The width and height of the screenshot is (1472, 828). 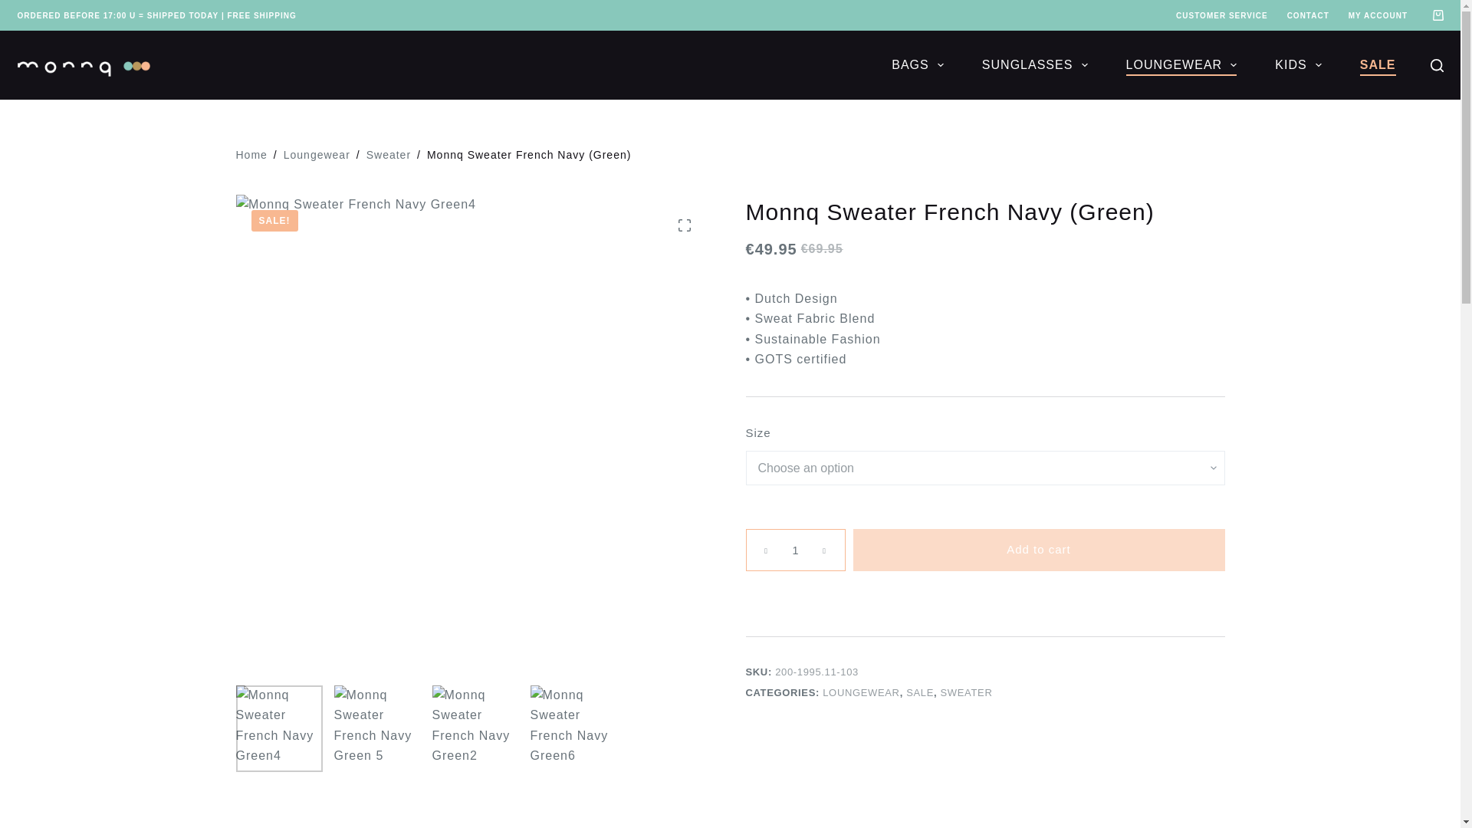 What do you see at coordinates (1308, 15) in the screenshot?
I see `CONTACT` at bounding box center [1308, 15].